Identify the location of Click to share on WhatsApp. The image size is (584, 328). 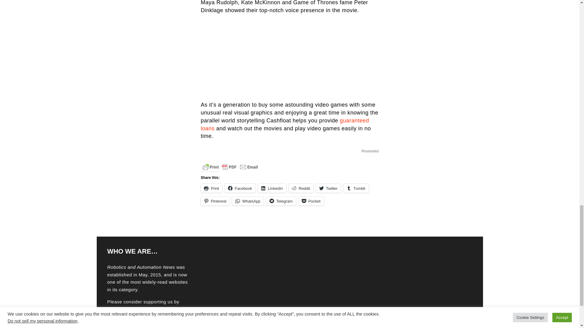
(248, 201).